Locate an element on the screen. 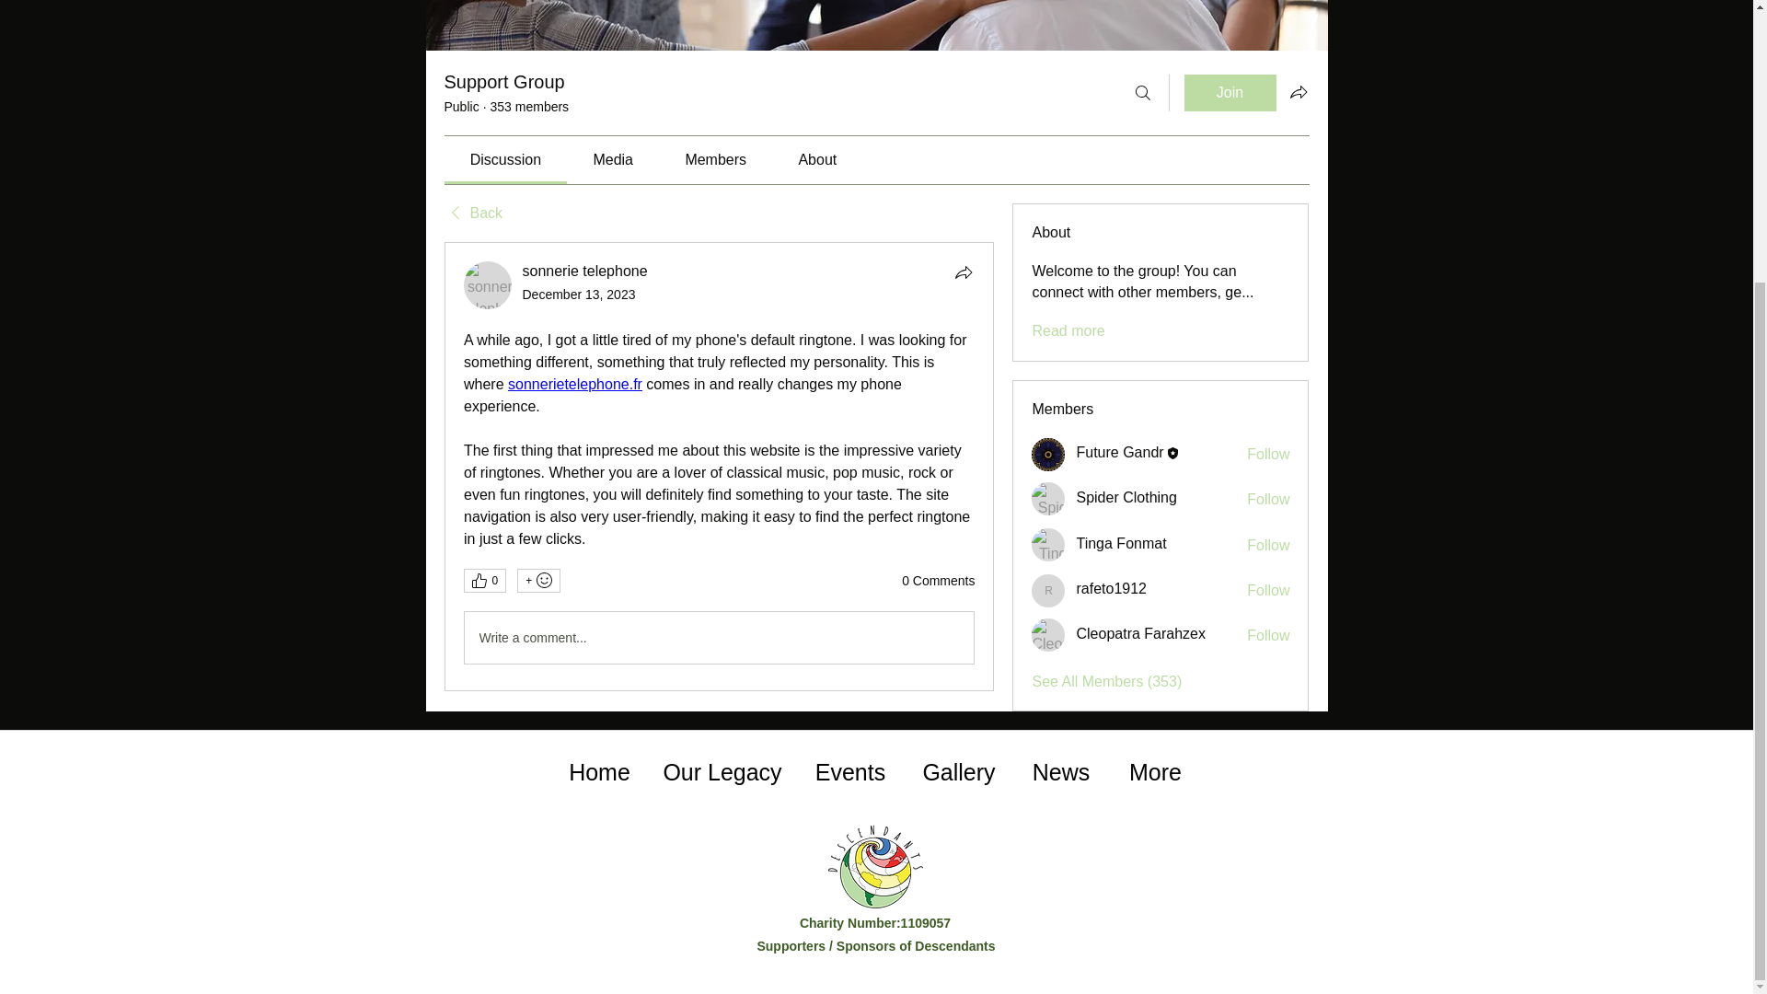 This screenshot has height=994, width=1767. Follow is located at coordinates (1268, 500).